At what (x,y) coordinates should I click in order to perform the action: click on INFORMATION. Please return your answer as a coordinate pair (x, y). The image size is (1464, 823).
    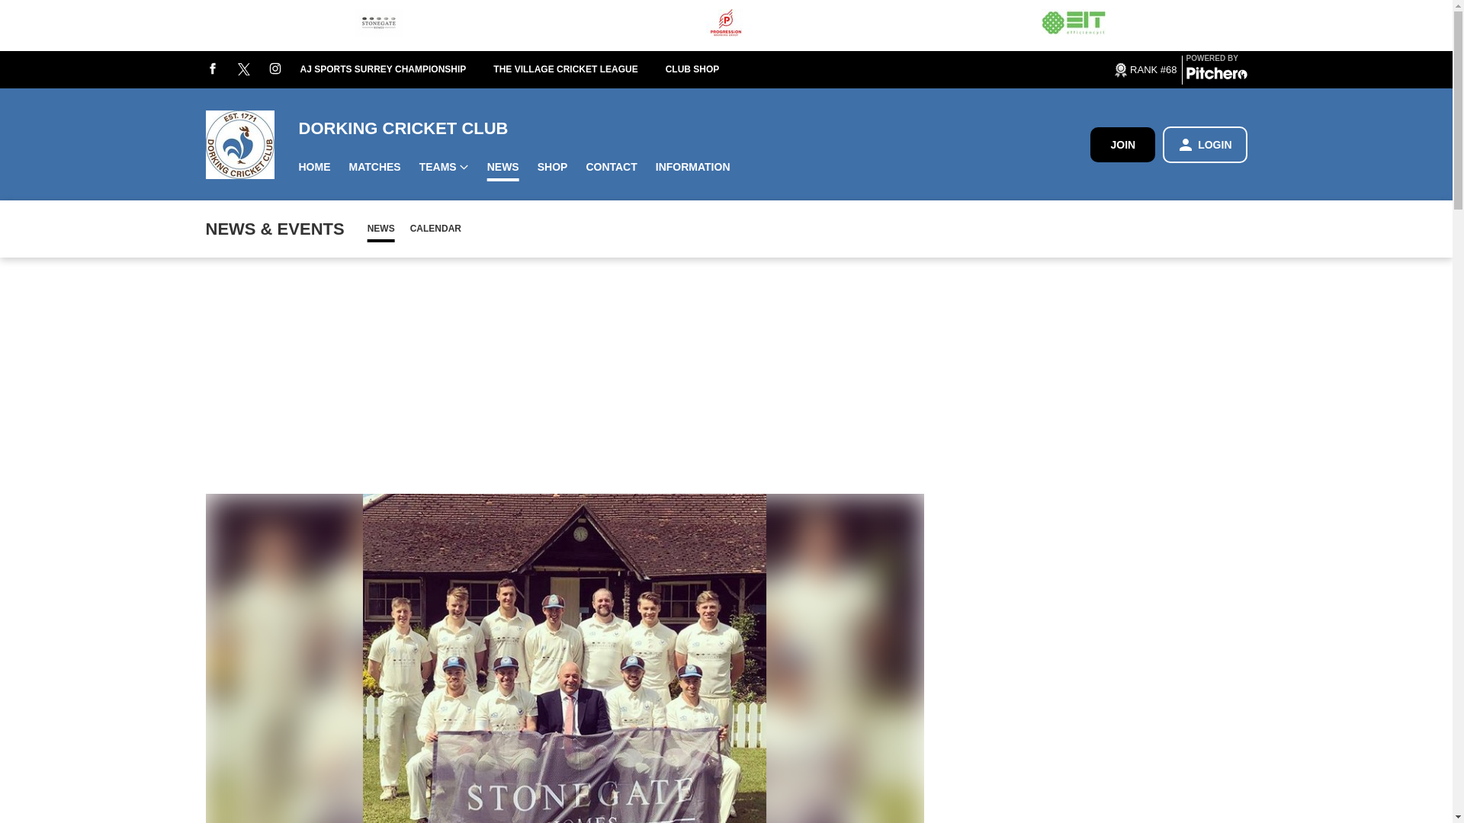
    Looking at the image, I should click on (692, 166).